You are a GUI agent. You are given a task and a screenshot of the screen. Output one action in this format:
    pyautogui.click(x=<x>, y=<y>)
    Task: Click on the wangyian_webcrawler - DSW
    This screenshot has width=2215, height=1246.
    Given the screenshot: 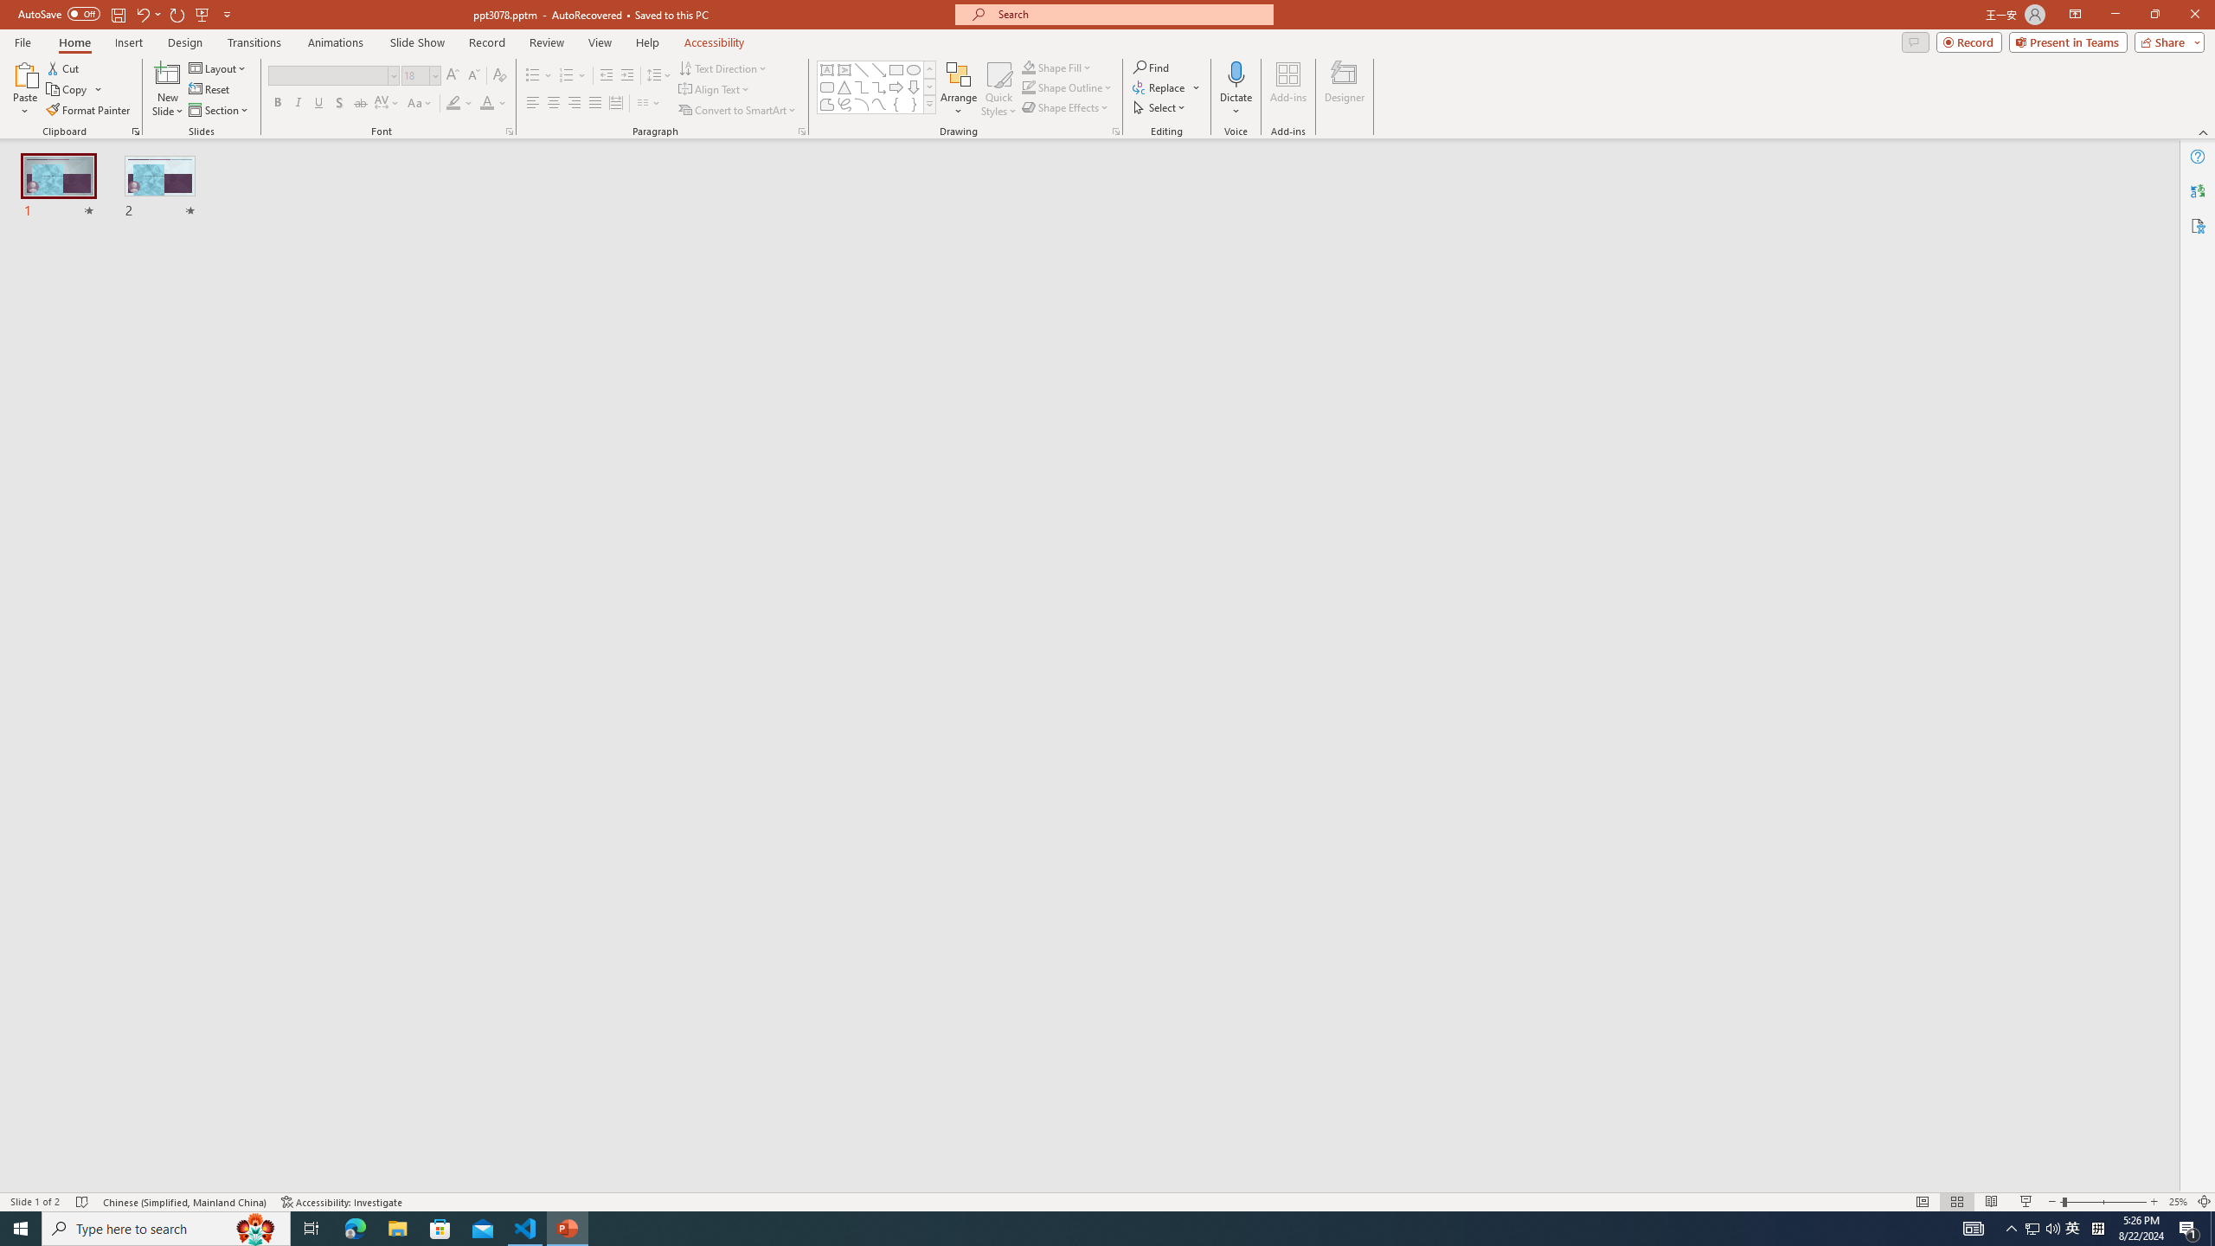 What is the action you would take?
    pyautogui.click(x=36, y=380)
    